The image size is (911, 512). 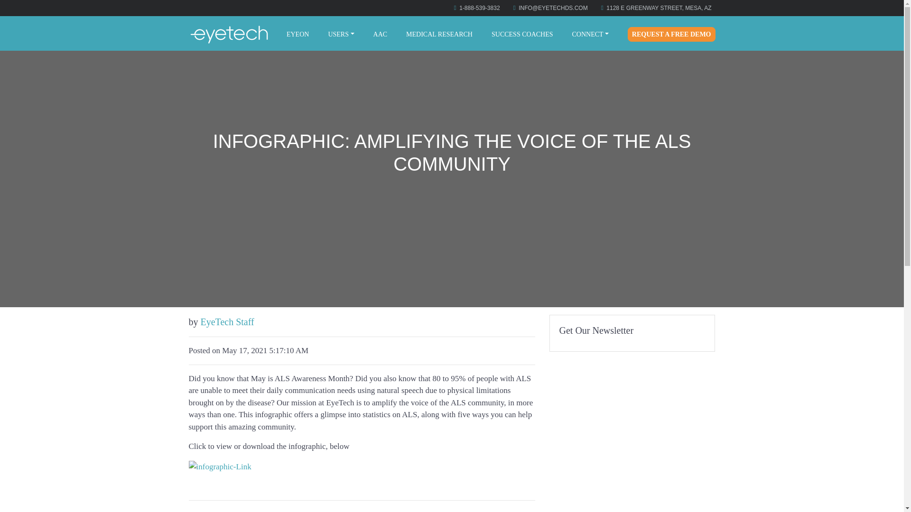 What do you see at coordinates (341, 34) in the screenshot?
I see `Users` at bounding box center [341, 34].